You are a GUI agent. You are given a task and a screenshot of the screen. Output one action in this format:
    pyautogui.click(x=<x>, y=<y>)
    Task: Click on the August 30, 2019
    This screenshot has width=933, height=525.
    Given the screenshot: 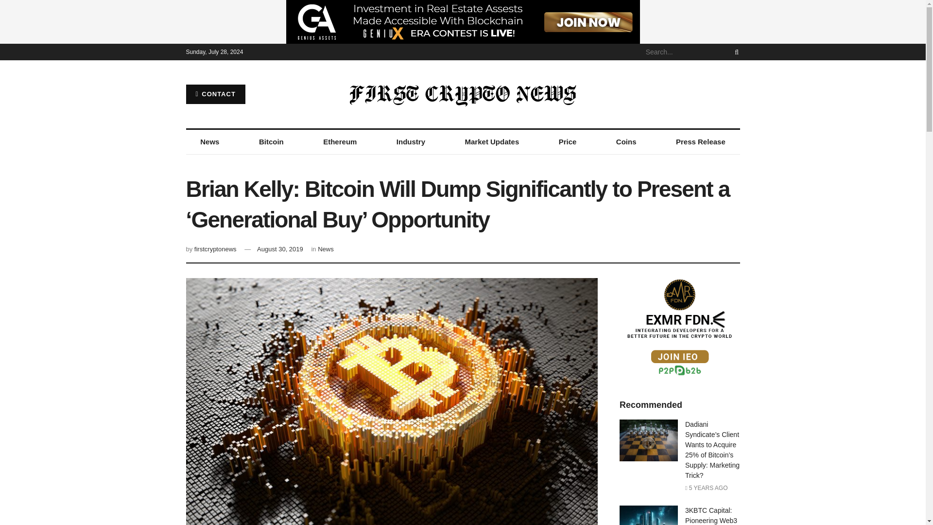 What is the action you would take?
    pyautogui.click(x=280, y=249)
    